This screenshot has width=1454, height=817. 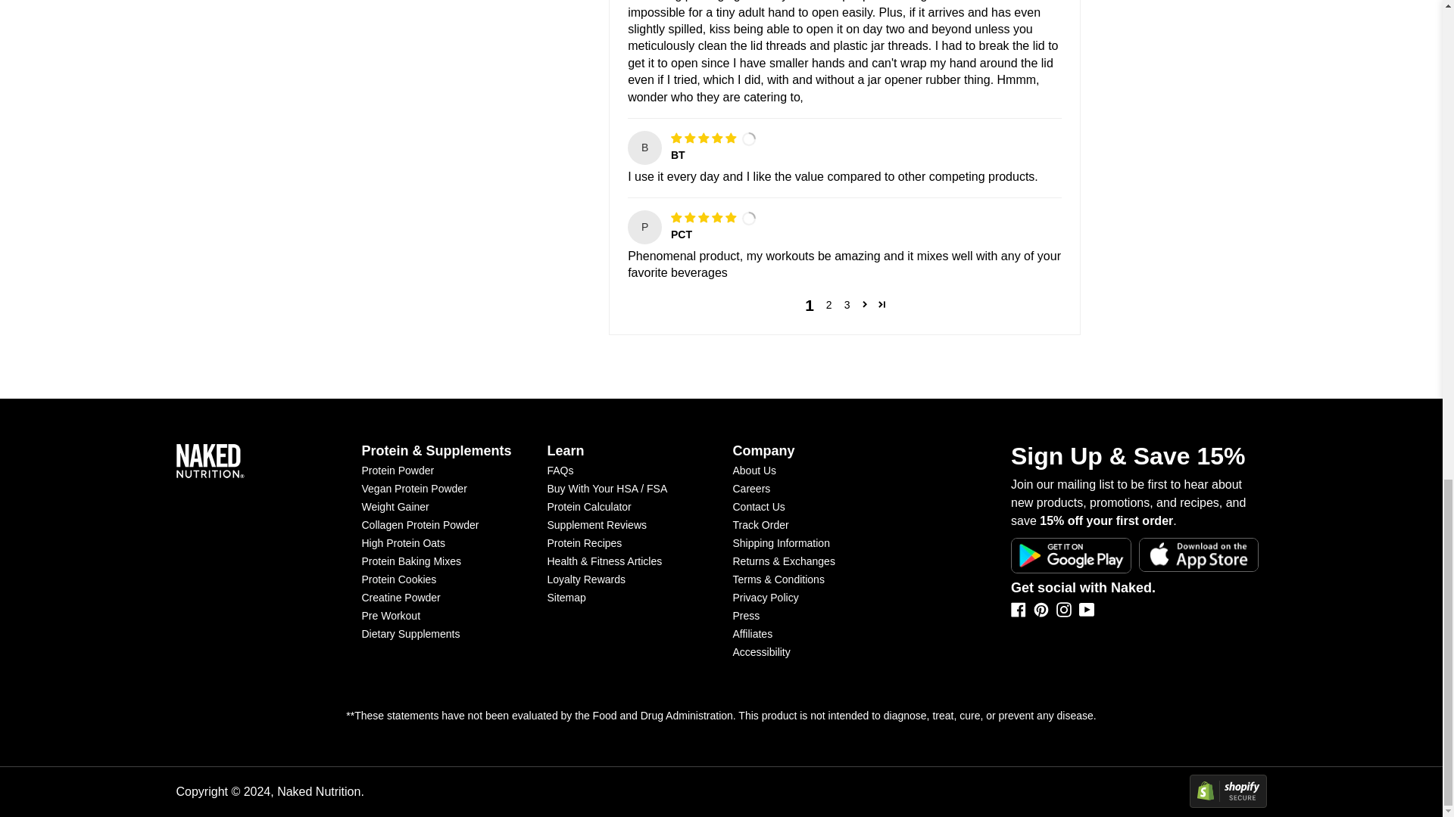 What do you see at coordinates (1018, 610) in the screenshot?
I see `Naked Nutrition on Facebook` at bounding box center [1018, 610].